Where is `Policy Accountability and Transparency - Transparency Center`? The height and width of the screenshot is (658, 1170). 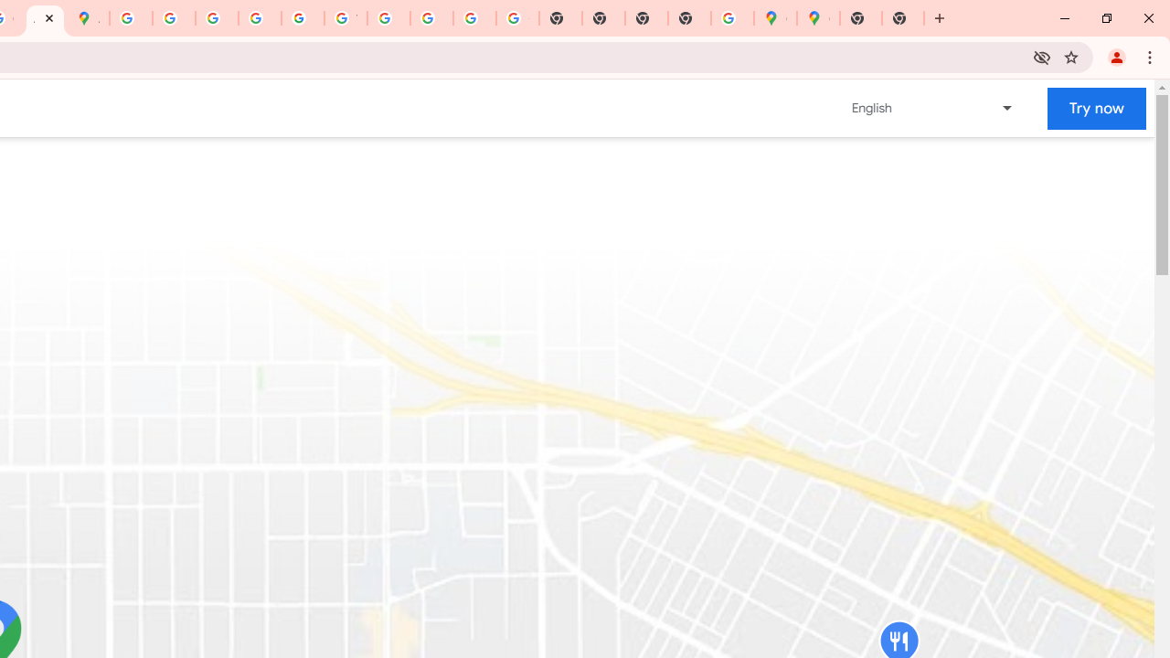
Policy Accountability and Transparency - Transparency Center is located at coordinates (132, 18).